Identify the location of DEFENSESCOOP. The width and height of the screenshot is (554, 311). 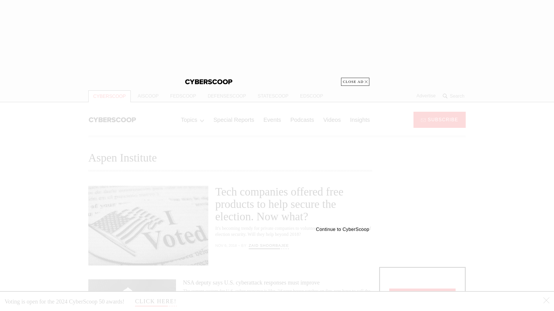
(227, 96).